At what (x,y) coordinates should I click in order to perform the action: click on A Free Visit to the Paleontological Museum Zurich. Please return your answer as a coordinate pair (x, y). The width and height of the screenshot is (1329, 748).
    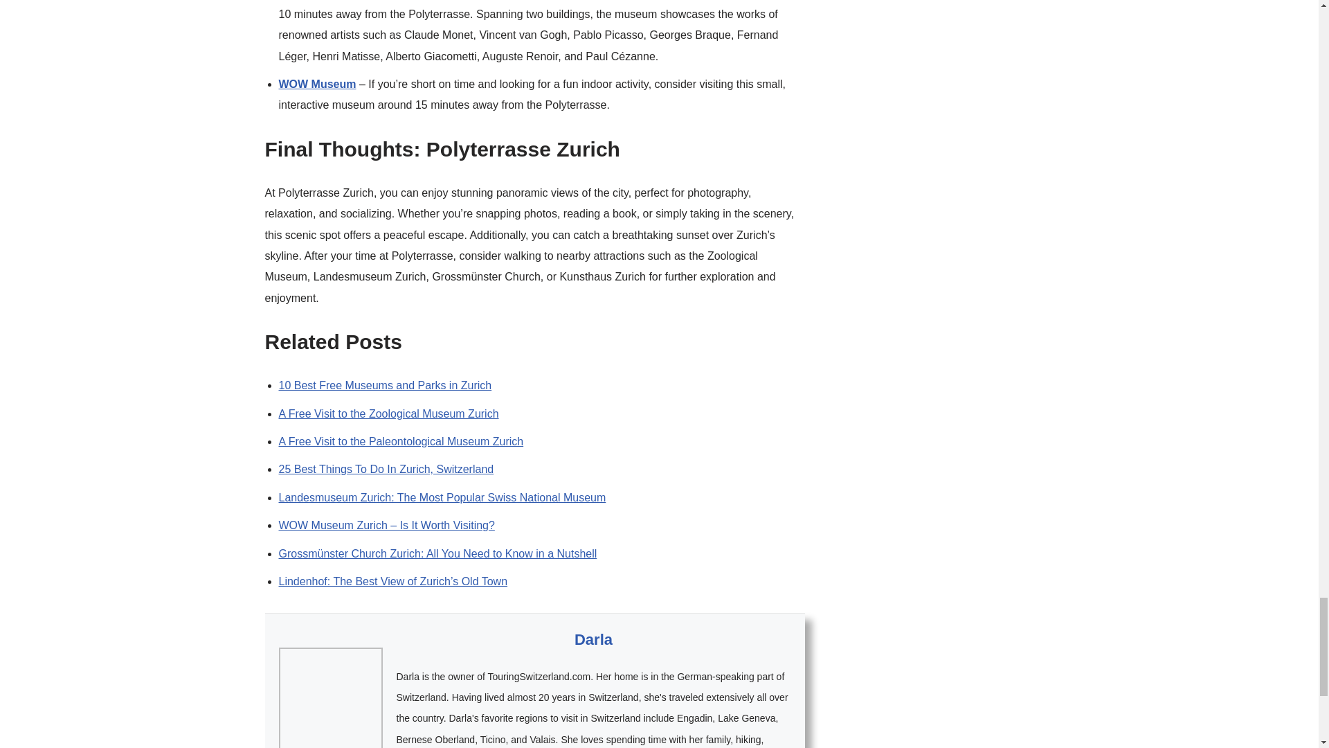
    Looking at the image, I should click on (400, 440).